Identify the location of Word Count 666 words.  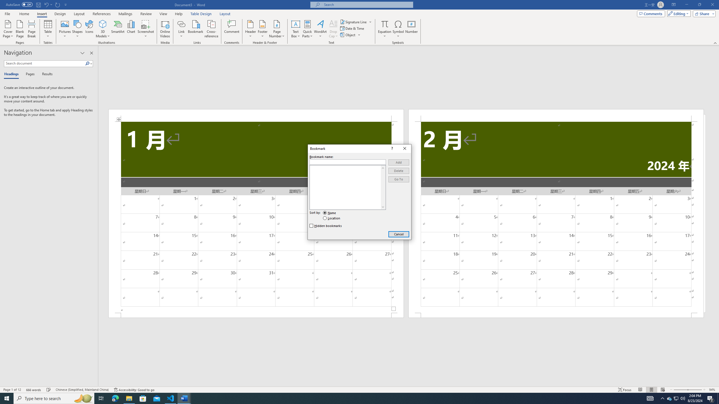
(34, 390).